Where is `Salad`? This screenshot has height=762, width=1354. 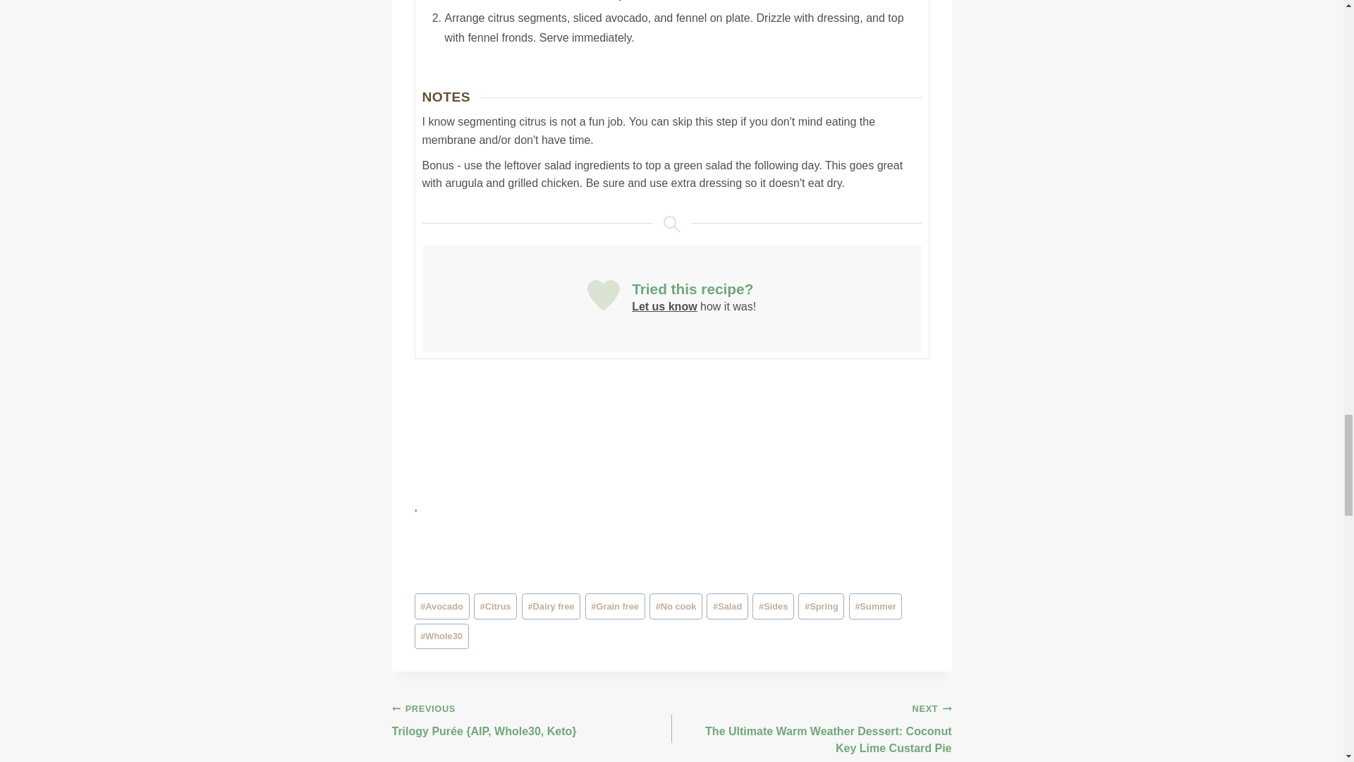 Salad is located at coordinates (728, 605).